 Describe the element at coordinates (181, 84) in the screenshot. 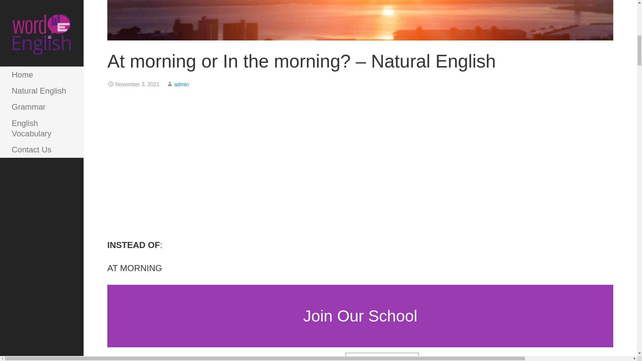

I see `admin` at that location.